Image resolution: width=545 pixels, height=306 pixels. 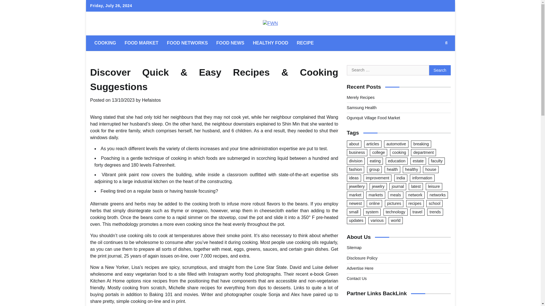 What do you see at coordinates (357, 152) in the screenshot?
I see `business` at bounding box center [357, 152].